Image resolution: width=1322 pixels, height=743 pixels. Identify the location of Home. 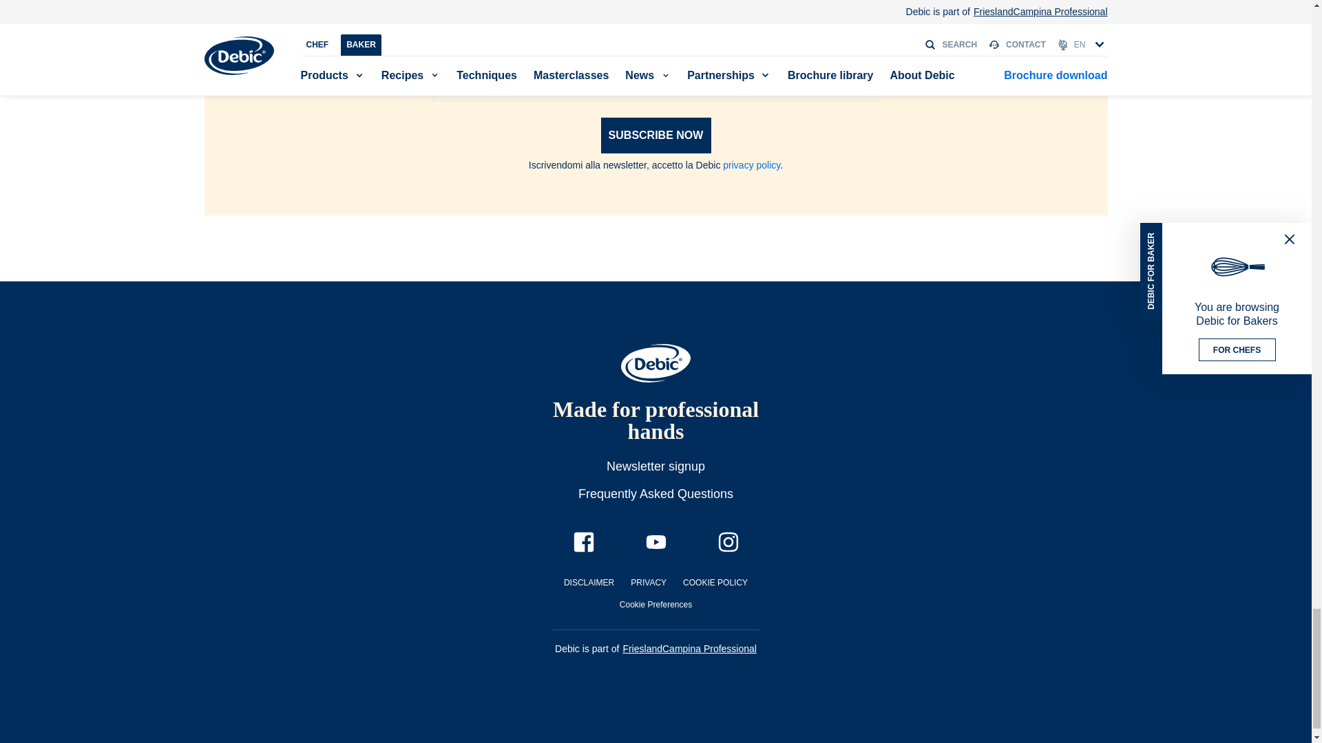
(655, 363).